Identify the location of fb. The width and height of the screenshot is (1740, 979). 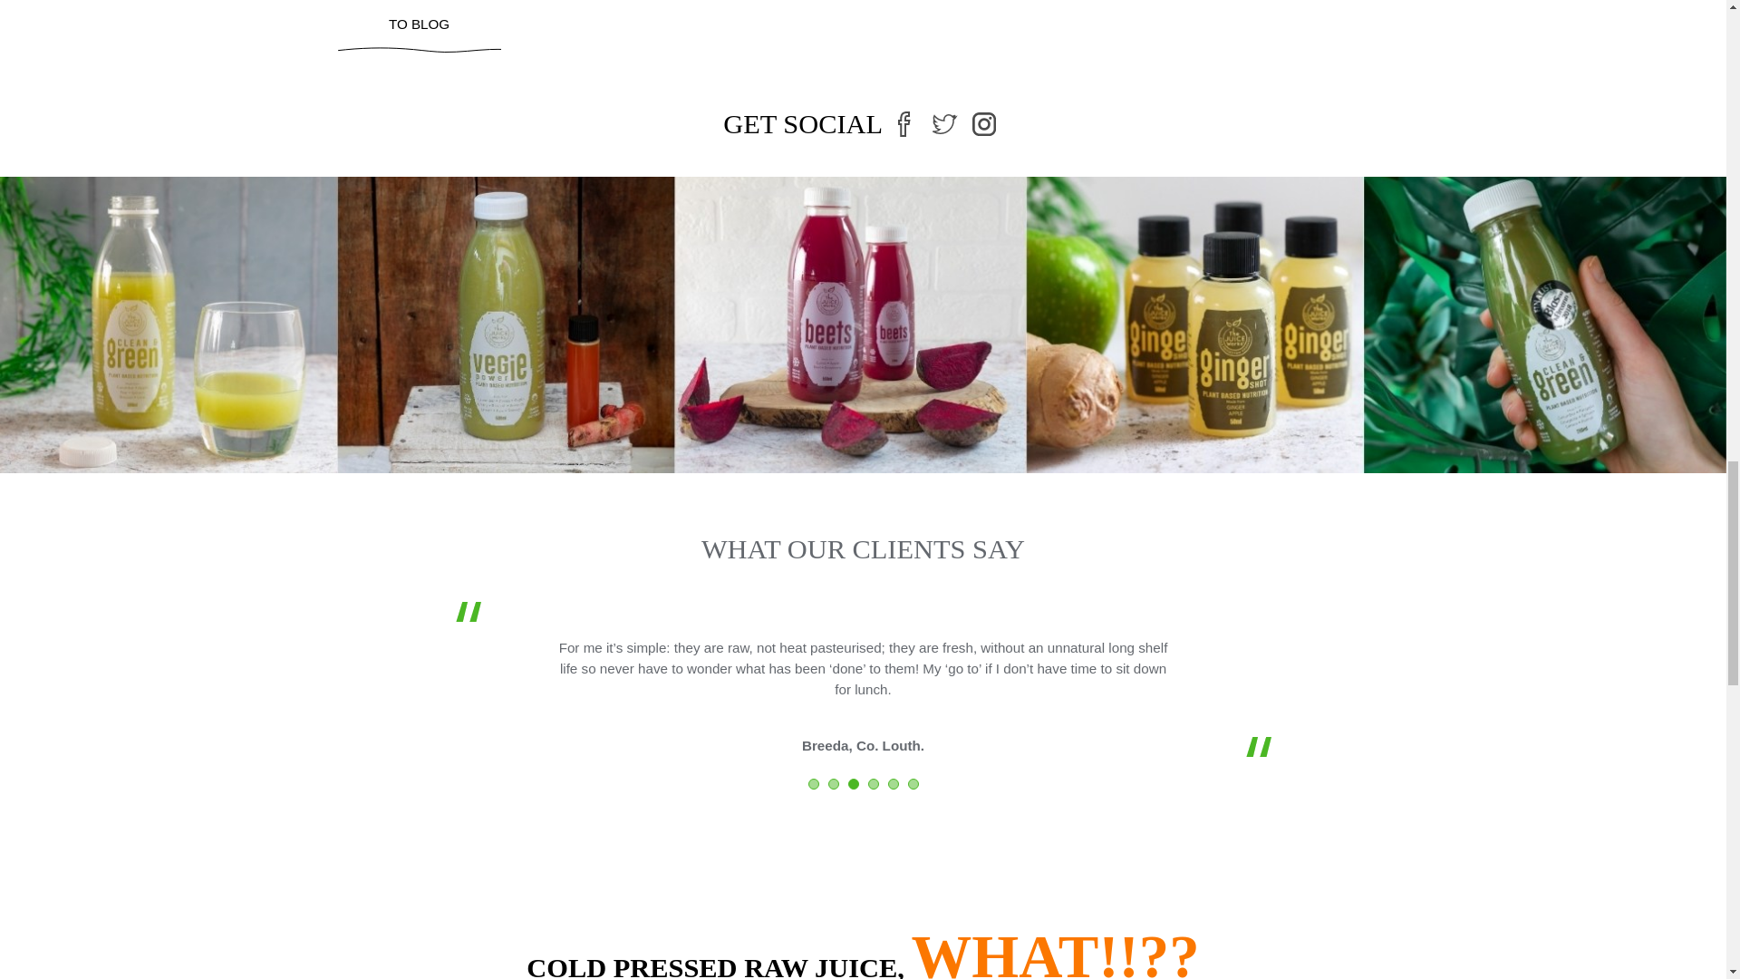
(904, 123).